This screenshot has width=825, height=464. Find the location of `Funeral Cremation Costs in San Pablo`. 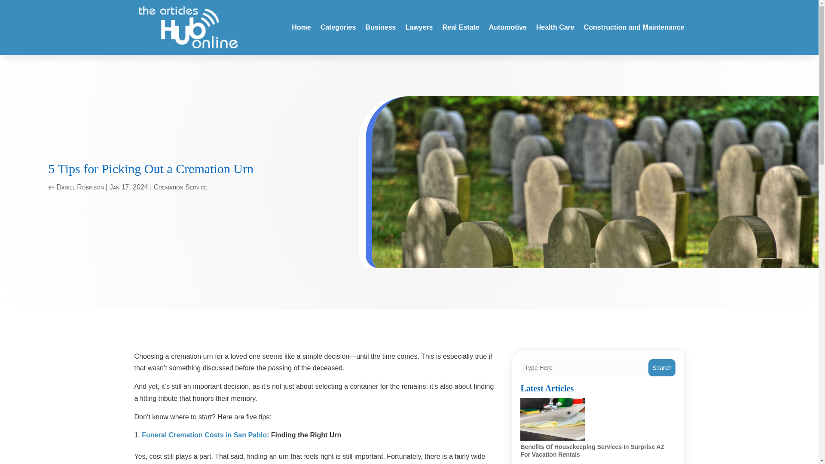

Funeral Cremation Costs in San Pablo is located at coordinates (204, 435).